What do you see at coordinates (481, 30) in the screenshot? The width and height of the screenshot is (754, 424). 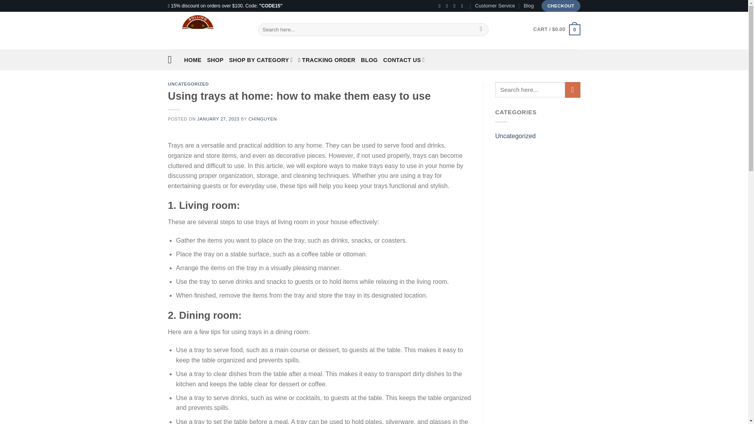 I see `Search` at bounding box center [481, 30].